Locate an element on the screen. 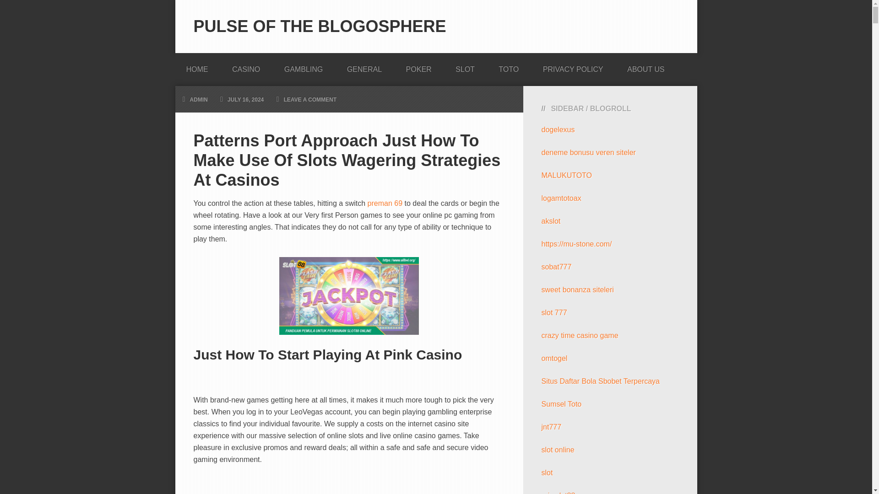 Image resolution: width=879 pixels, height=494 pixels. LEAVE A COMMENT is located at coordinates (309, 99).